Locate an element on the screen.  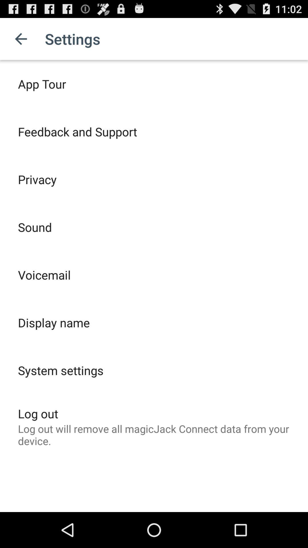
tap item above the feedback and support item is located at coordinates (42, 84).